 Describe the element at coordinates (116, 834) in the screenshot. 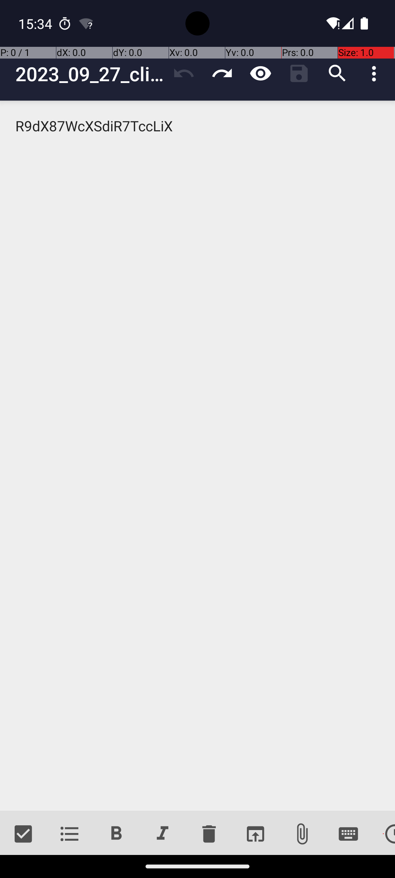

I see `Bold` at that location.